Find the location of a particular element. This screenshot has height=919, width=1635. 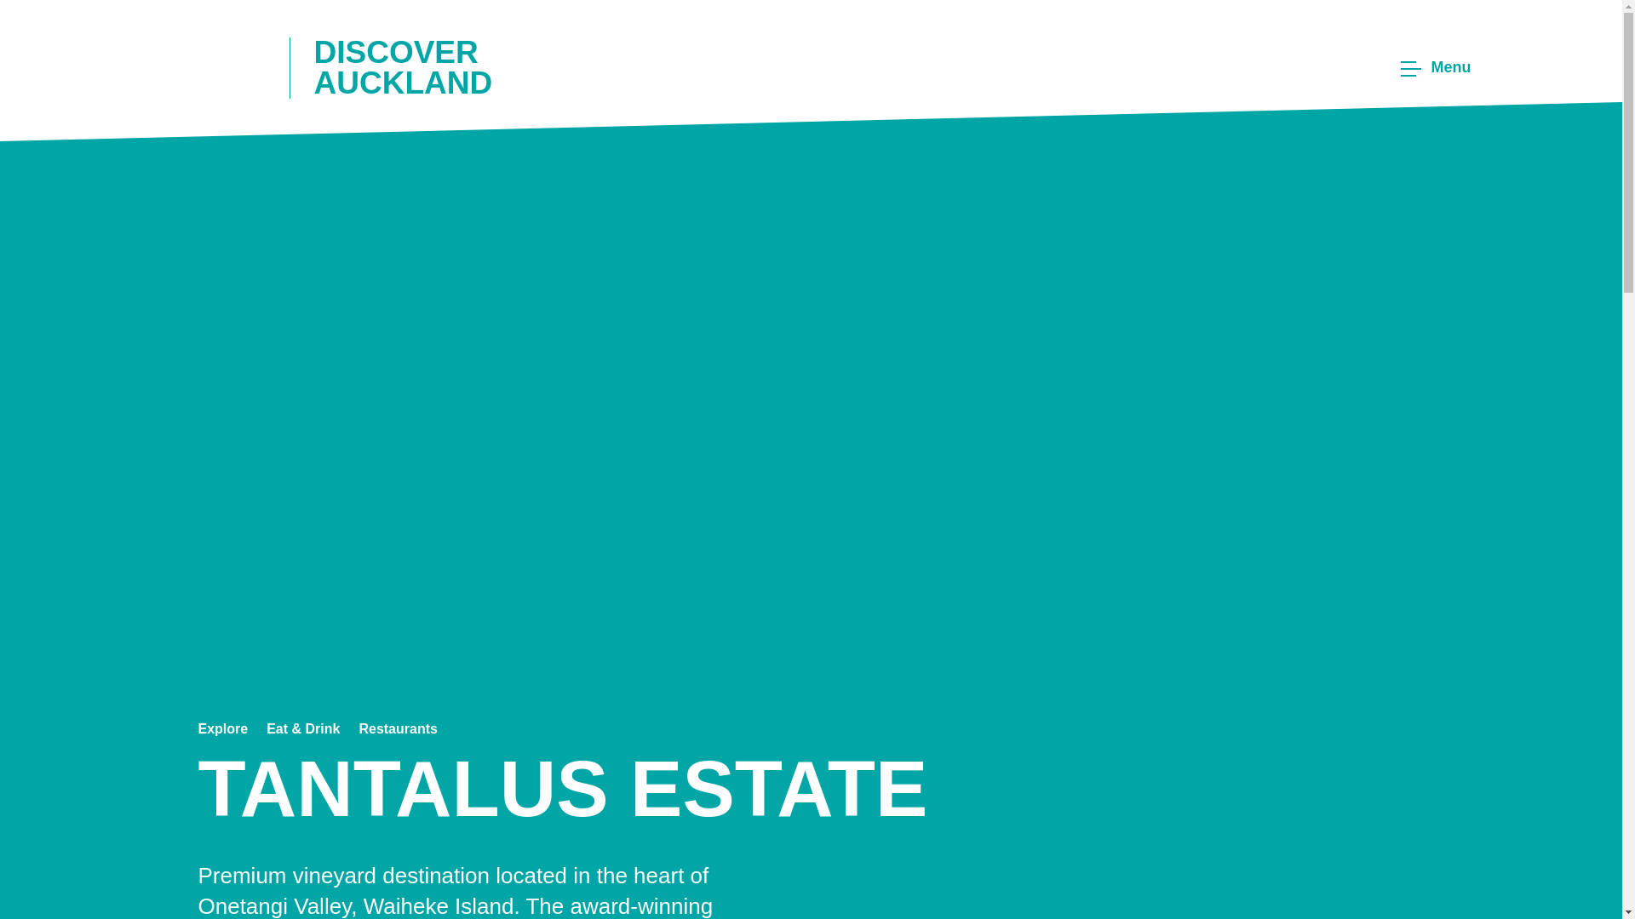

Explore is located at coordinates (223, 728).